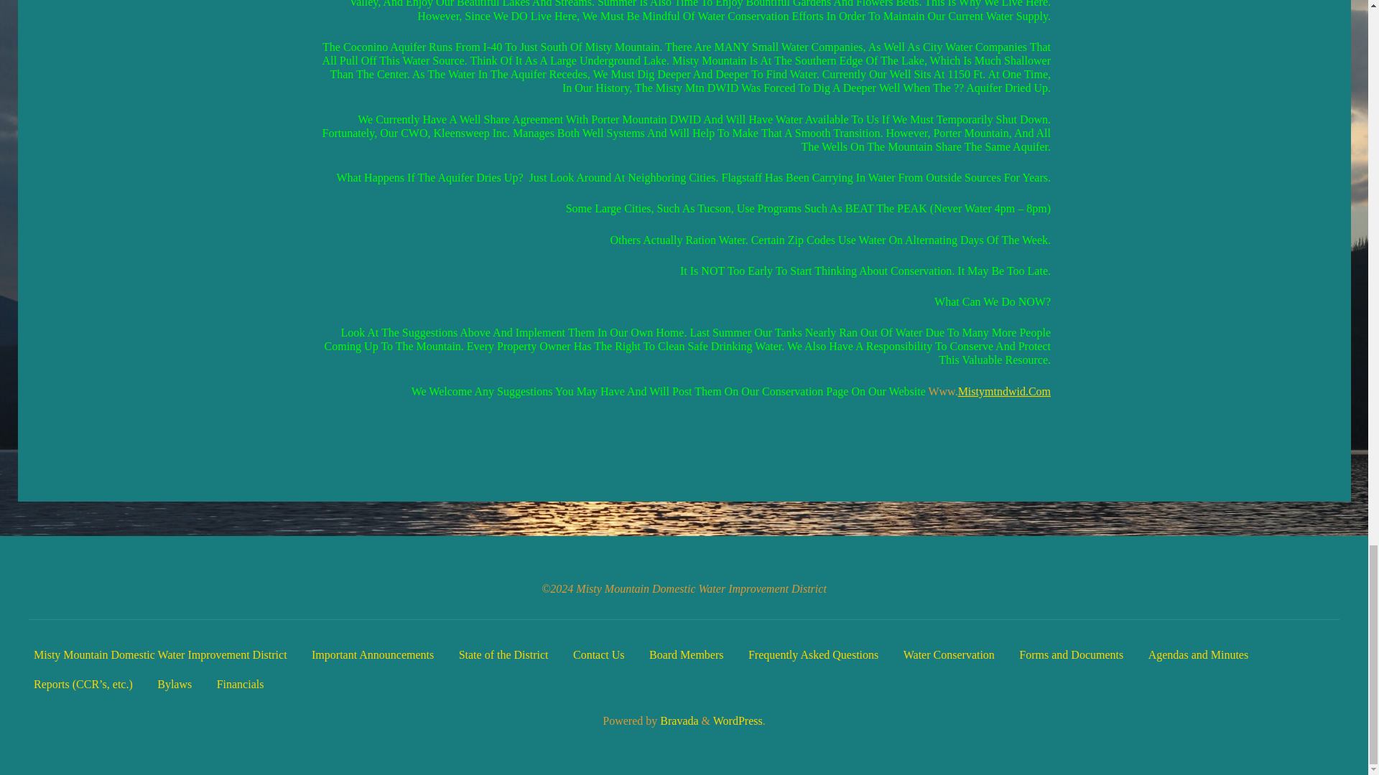 The width and height of the screenshot is (1379, 775). What do you see at coordinates (1003, 391) in the screenshot?
I see `Mistymtndwid.Com` at bounding box center [1003, 391].